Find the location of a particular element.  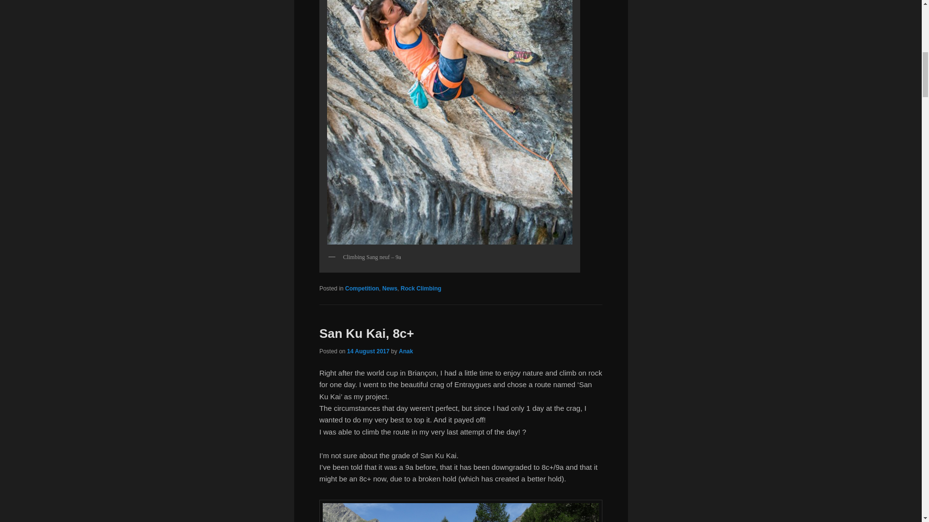

Competition is located at coordinates (362, 288).